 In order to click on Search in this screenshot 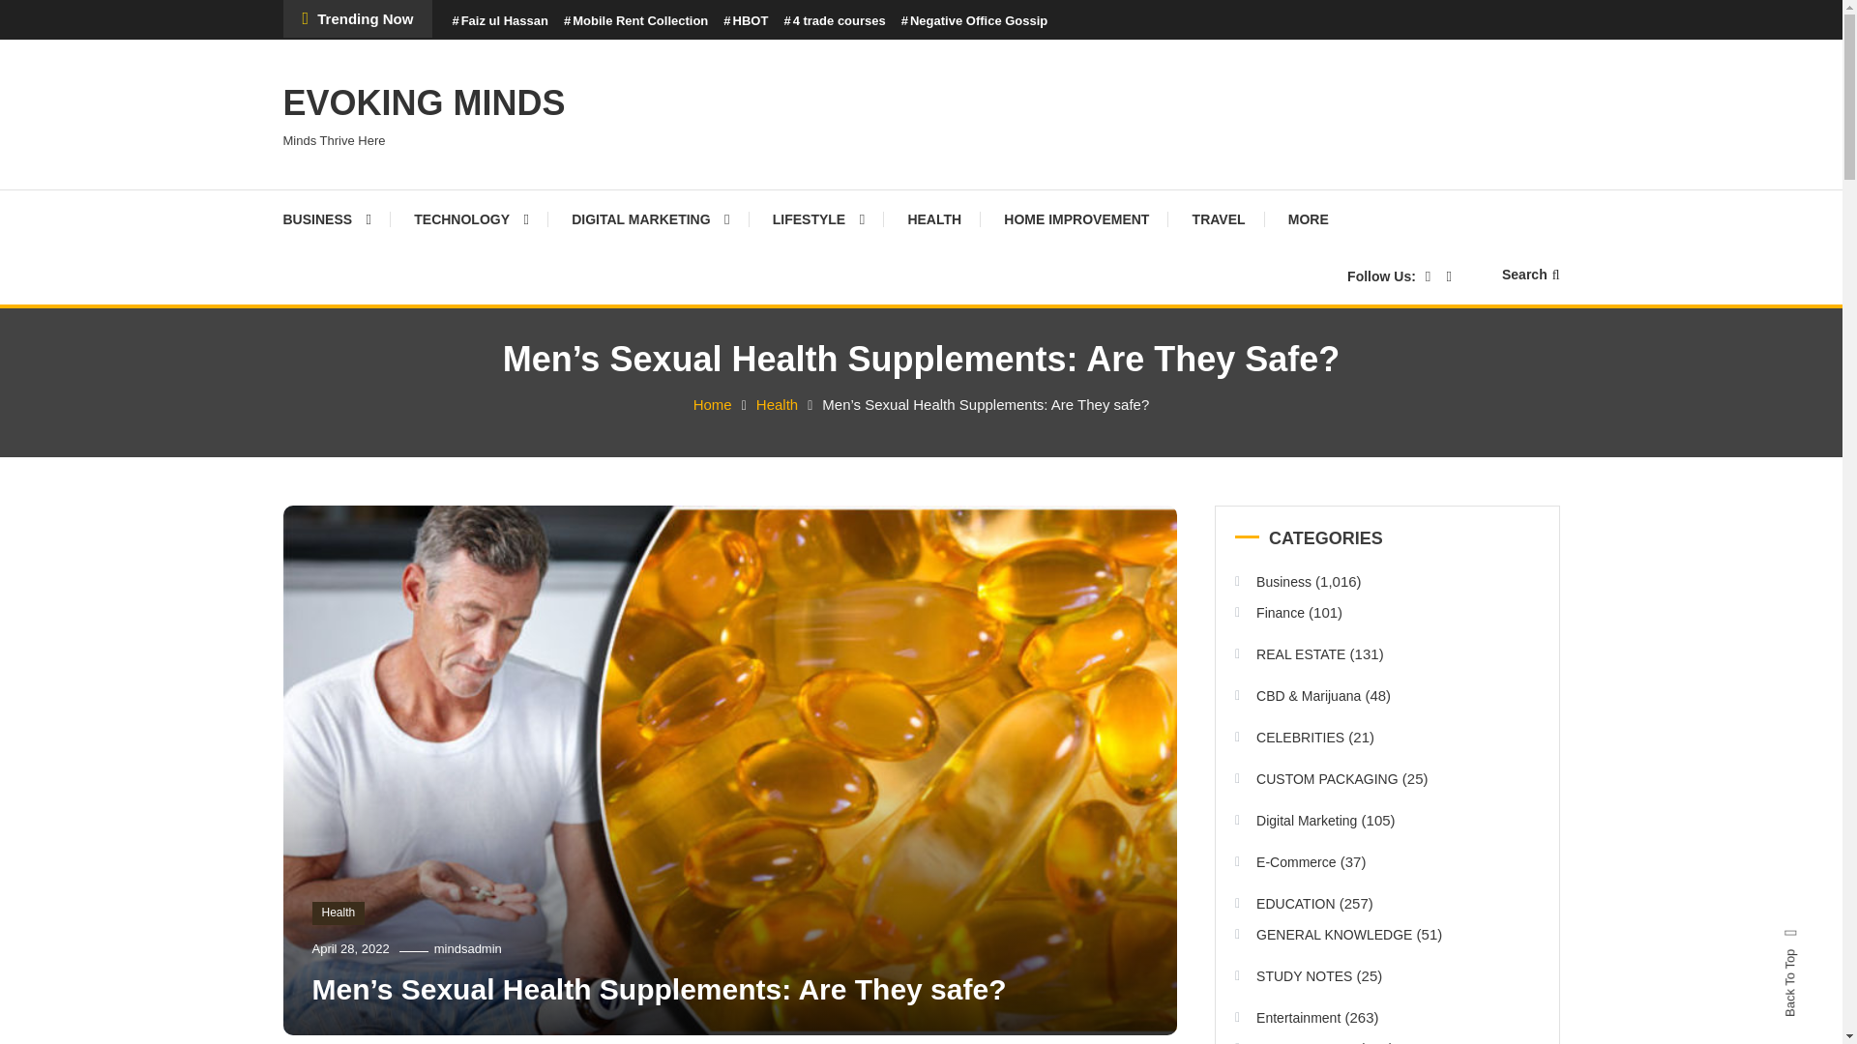, I will do `click(981, 551)`.